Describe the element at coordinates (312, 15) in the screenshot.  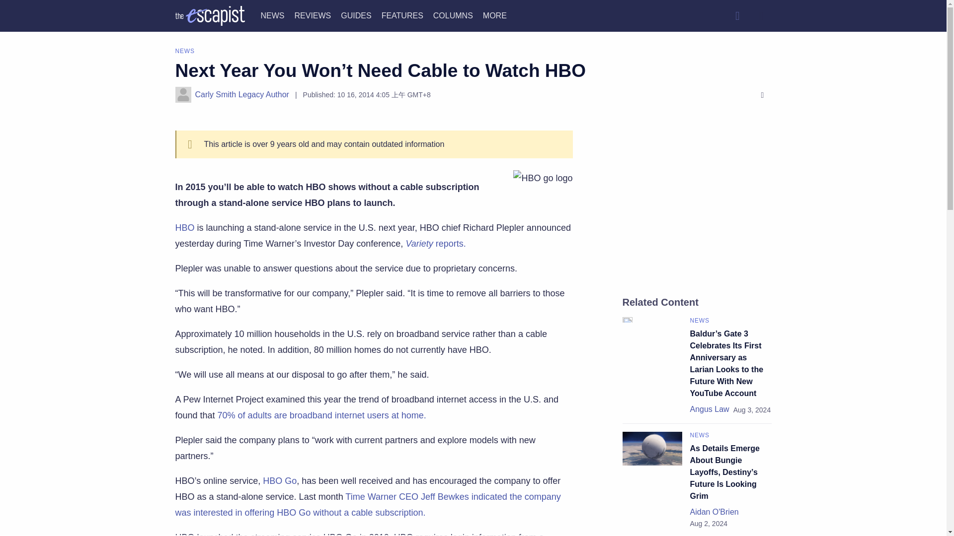
I see `REVIEWS` at that location.